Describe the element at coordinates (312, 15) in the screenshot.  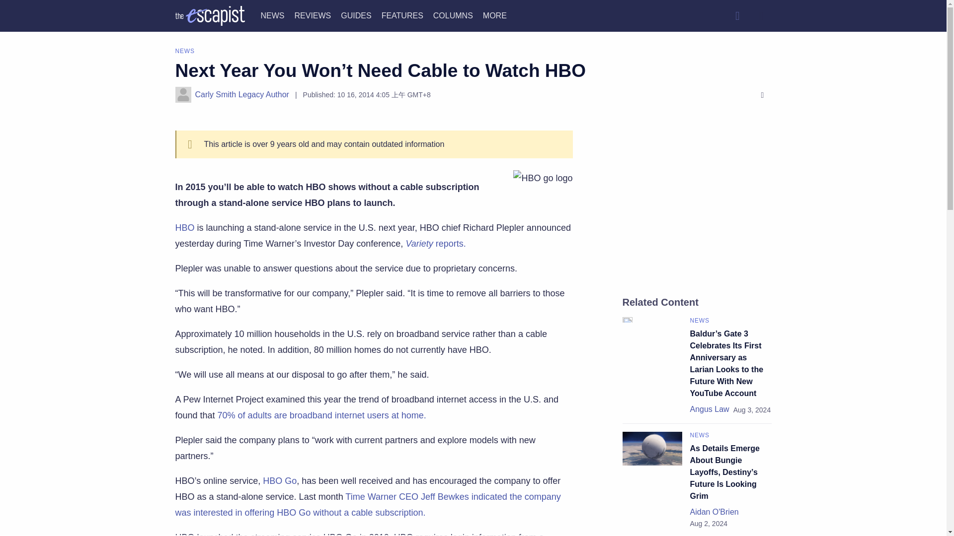
I see `REVIEWS` at that location.